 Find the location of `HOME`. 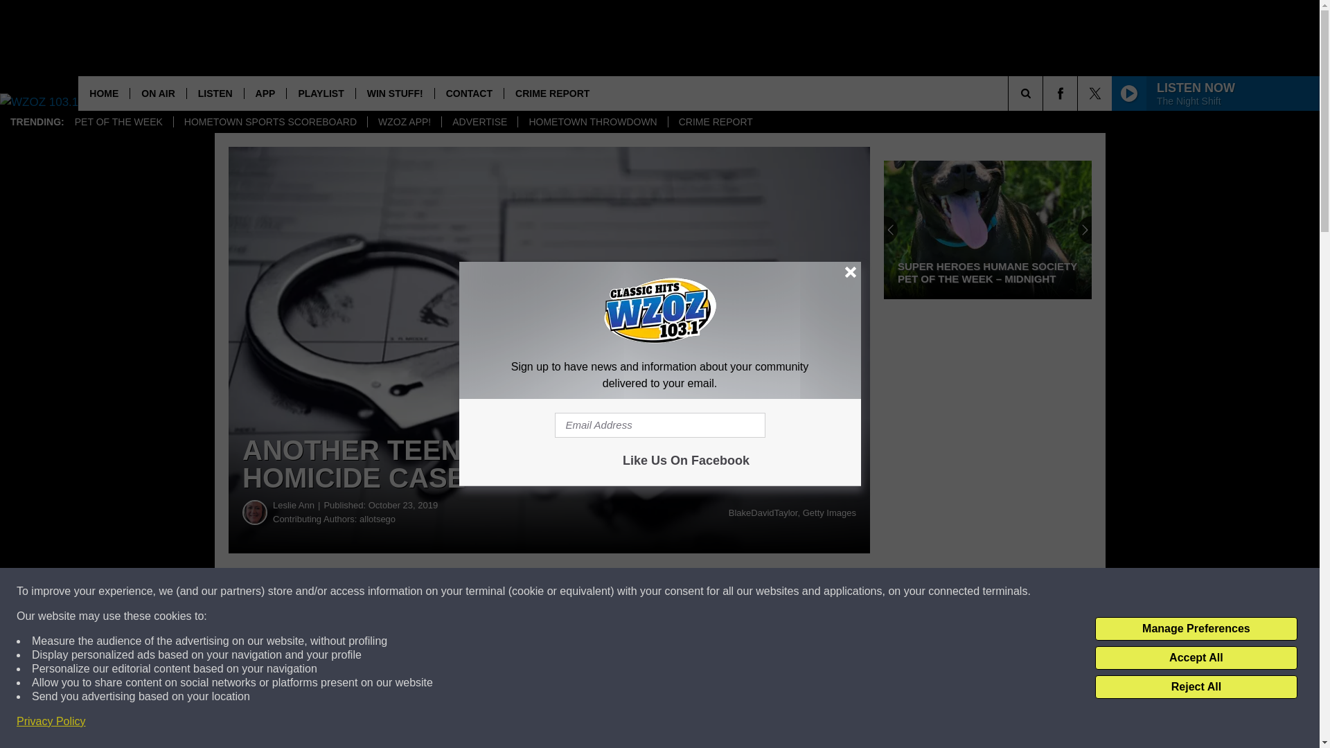

HOME is located at coordinates (104, 93).